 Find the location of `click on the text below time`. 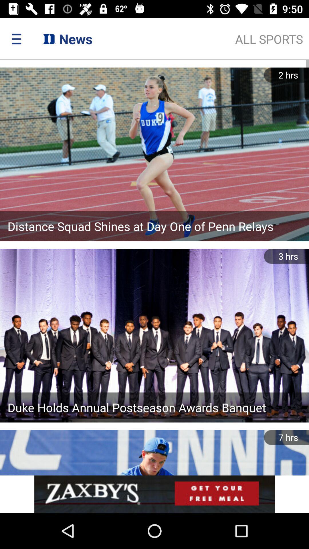

click on the text below time is located at coordinates (269, 39).